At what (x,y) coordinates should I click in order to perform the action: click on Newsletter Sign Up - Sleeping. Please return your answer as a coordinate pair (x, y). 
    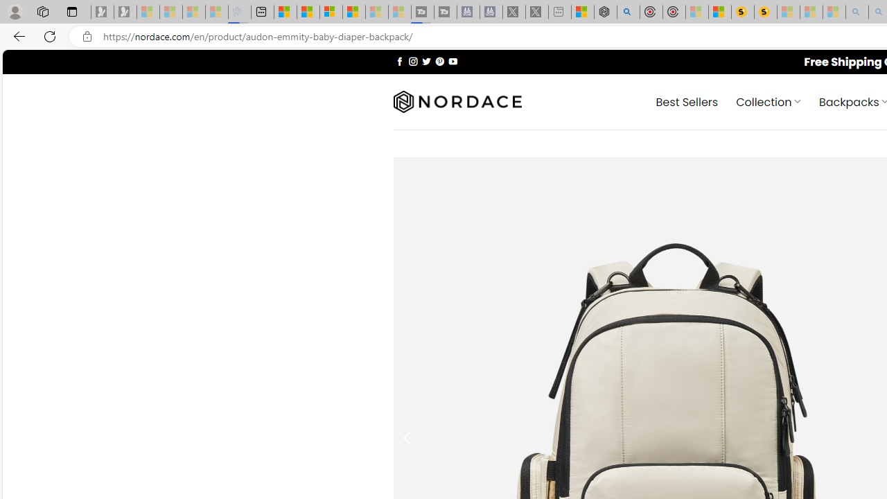
    Looking at the image, I should click on (125, 12).